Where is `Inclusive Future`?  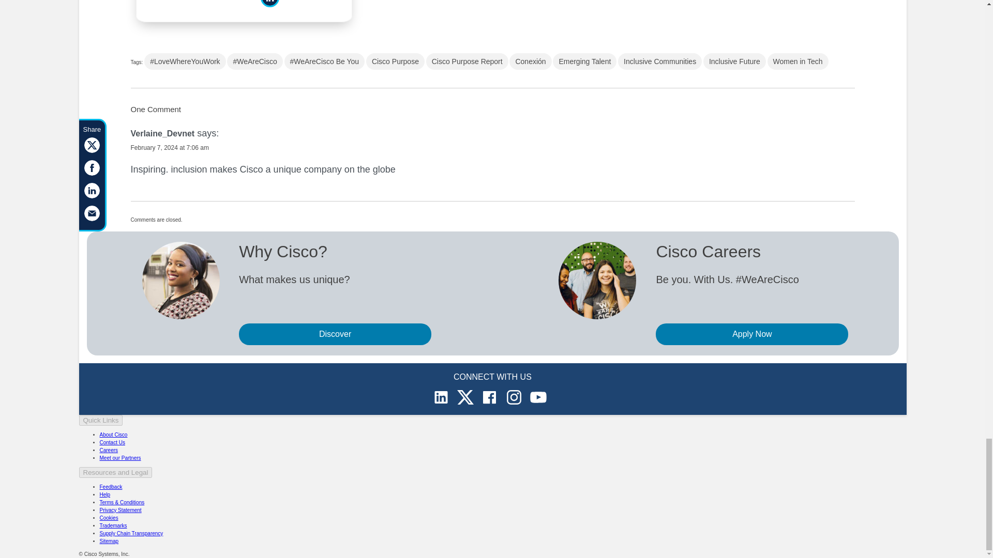
Inclusive Future is located at coordinates (734, 61).